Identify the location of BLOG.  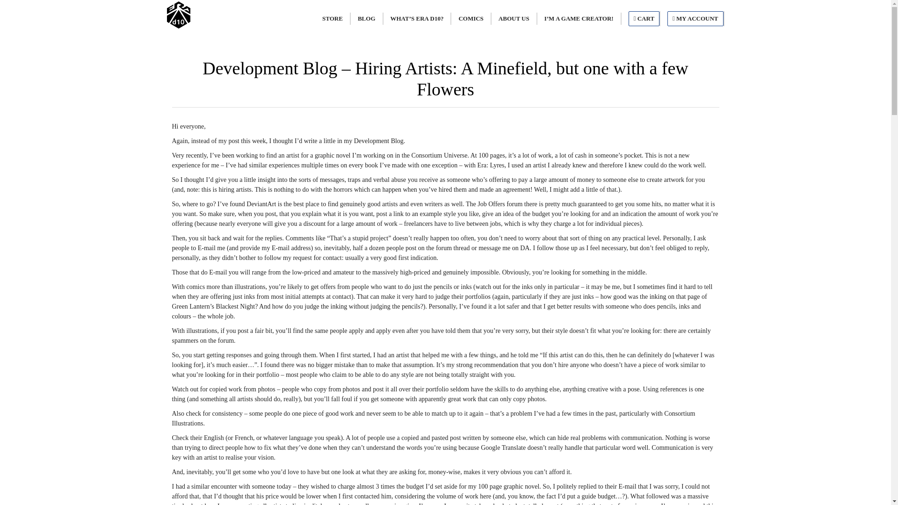
(367, 19).